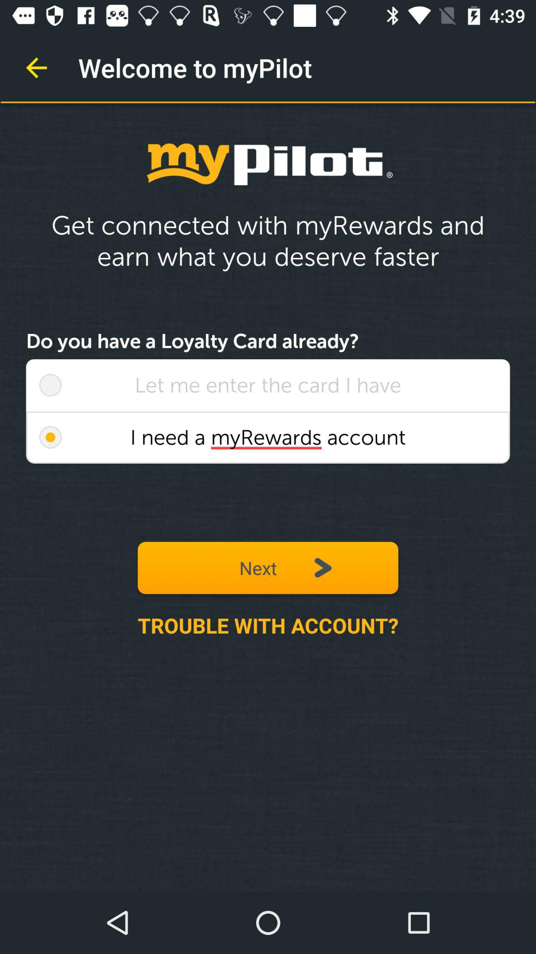 The width and height of the screenshot is (536, 954). Describe the element at coordinates (50, 385) in the screenshot. I see `choose the icon above i need a item` at that location.